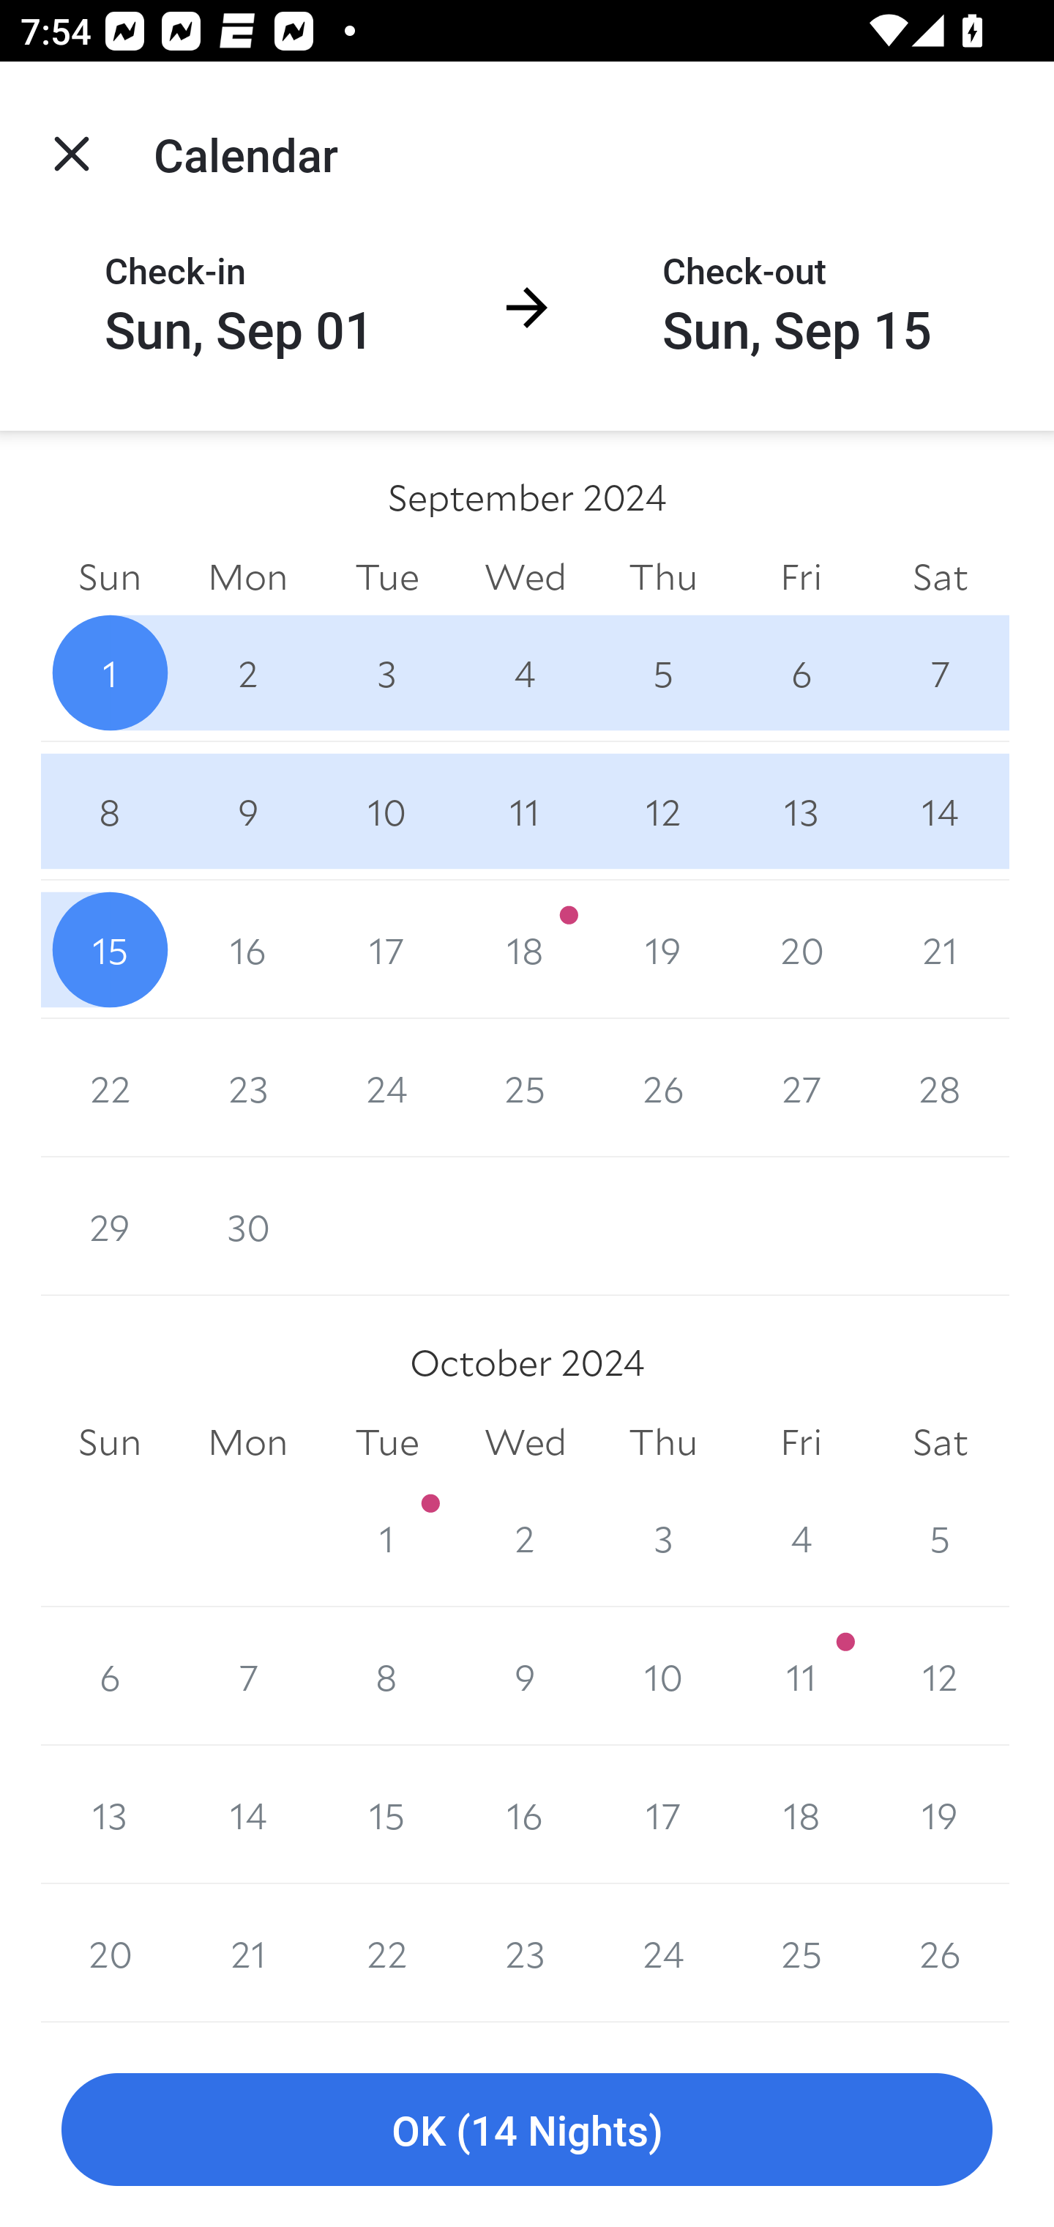 The height and width of the screenshot is (2227, 1054). Describe the element at coordinates (110, 1226) in the screenshot. I see `29 29 September 2024` at that location.